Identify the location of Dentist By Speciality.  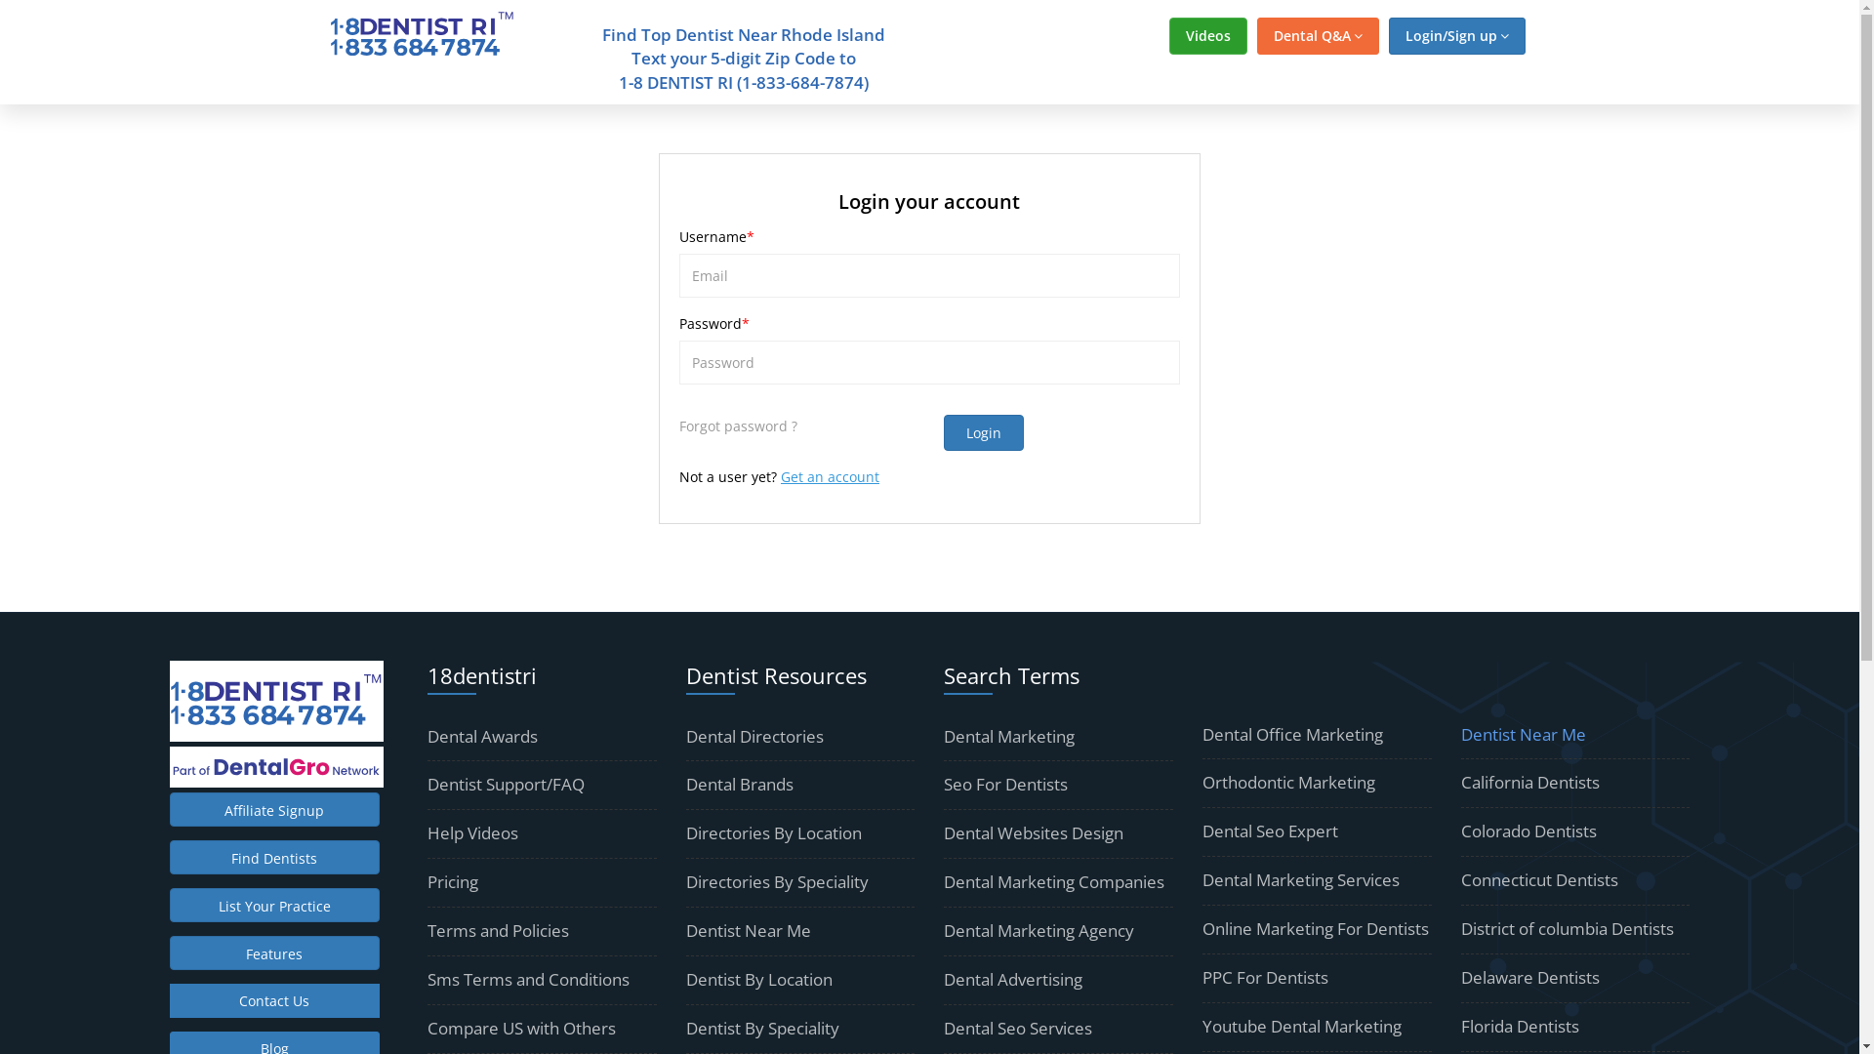
(763, 1029).